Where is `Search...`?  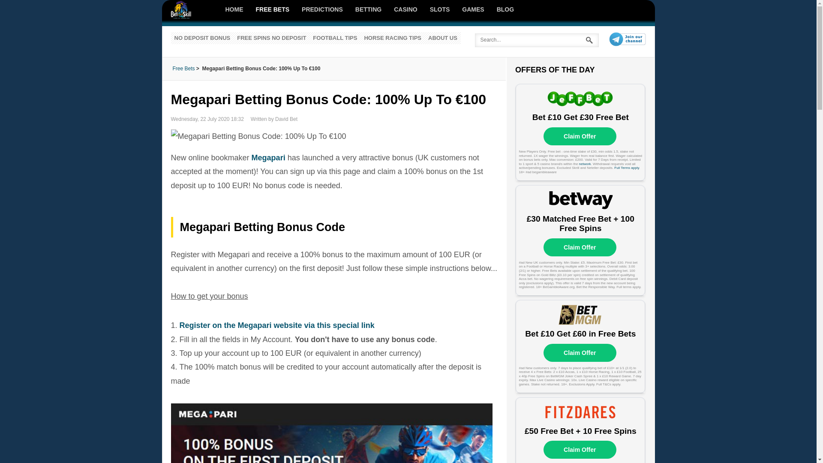 Search... is located at coordinates (537, 40).